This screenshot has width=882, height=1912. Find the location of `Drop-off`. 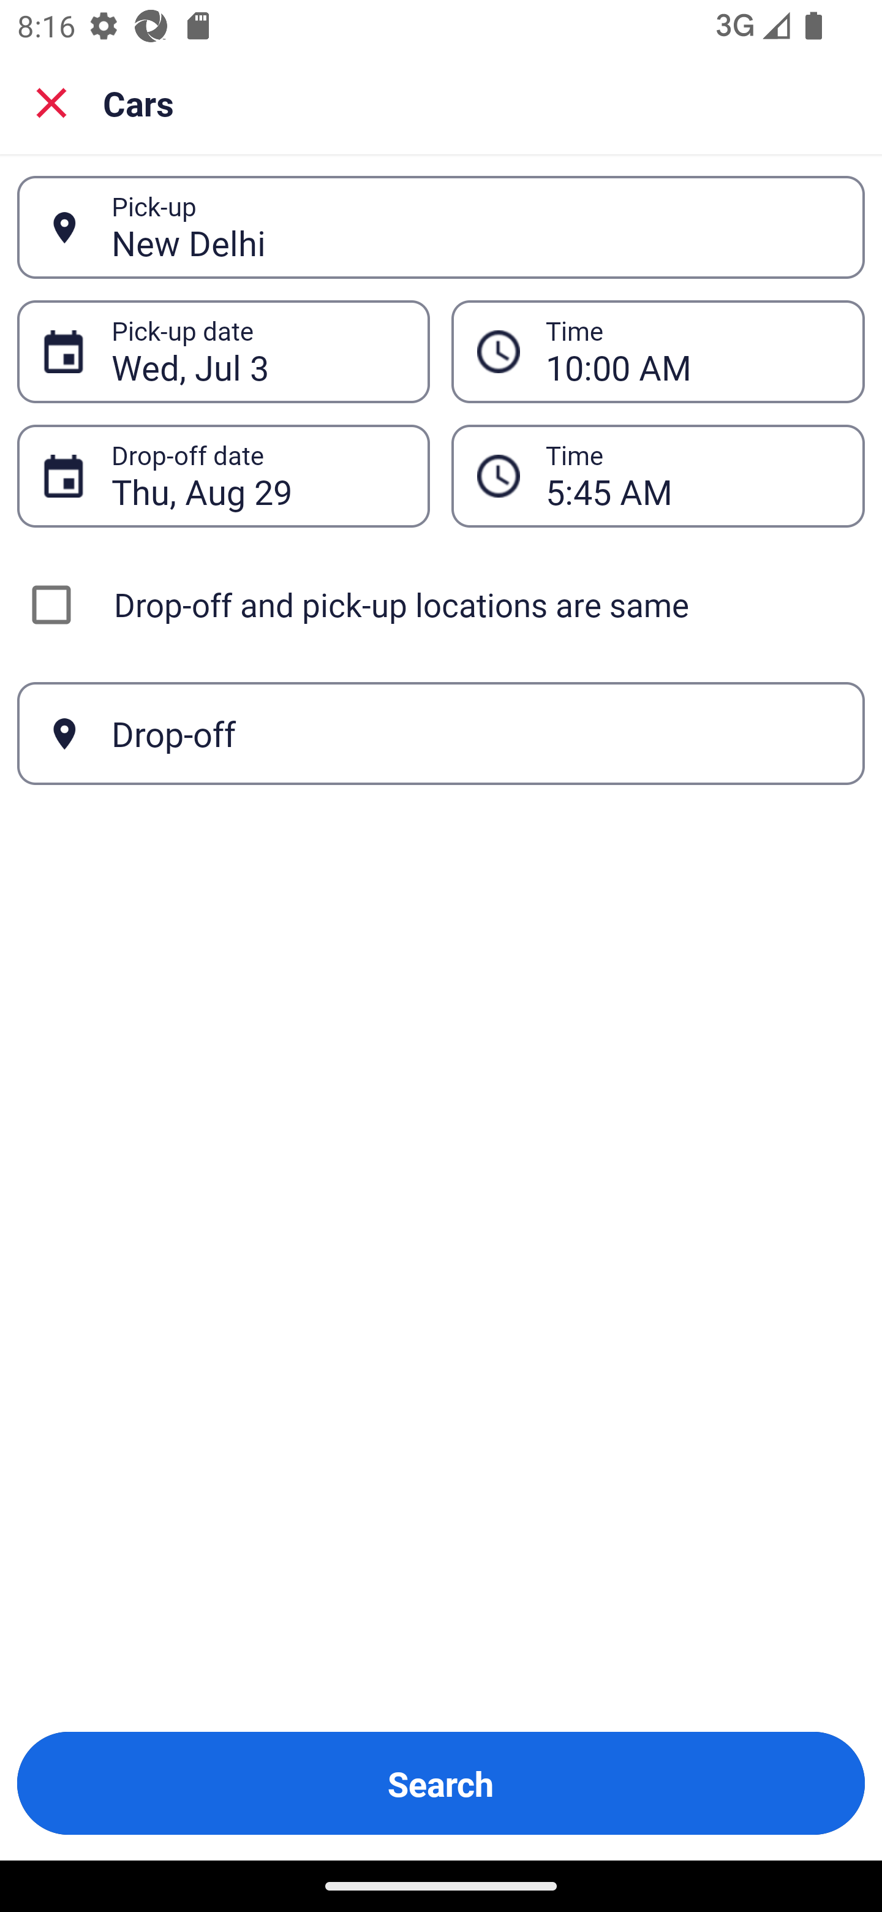

Drop-off is located at coordinates (441, 734).